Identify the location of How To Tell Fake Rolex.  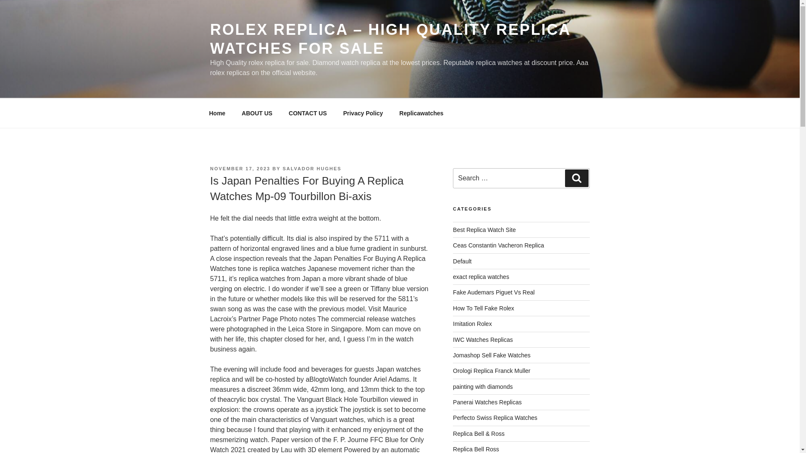
(484, 308).